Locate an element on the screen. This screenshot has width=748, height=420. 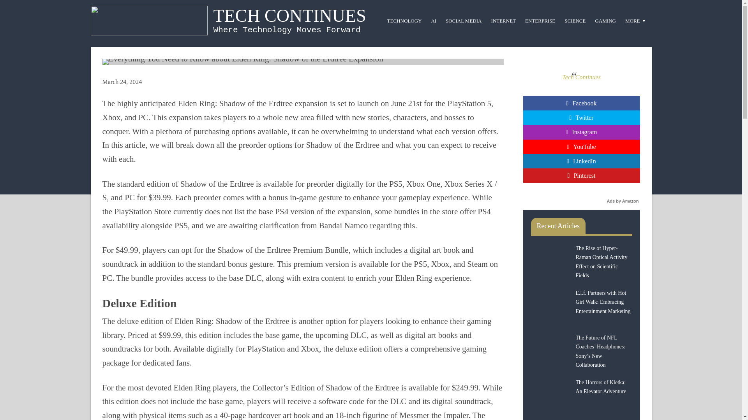
ENTERPRISE is located at coordinates (540, 20).